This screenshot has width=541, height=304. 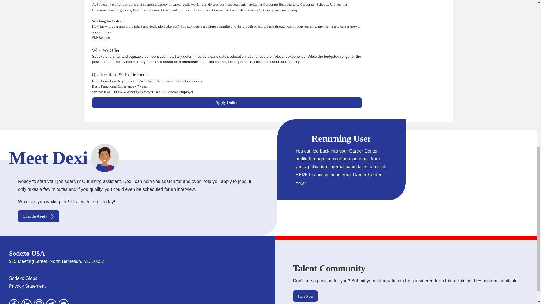 I want to click on Join Now, so click(x=305, y=296).